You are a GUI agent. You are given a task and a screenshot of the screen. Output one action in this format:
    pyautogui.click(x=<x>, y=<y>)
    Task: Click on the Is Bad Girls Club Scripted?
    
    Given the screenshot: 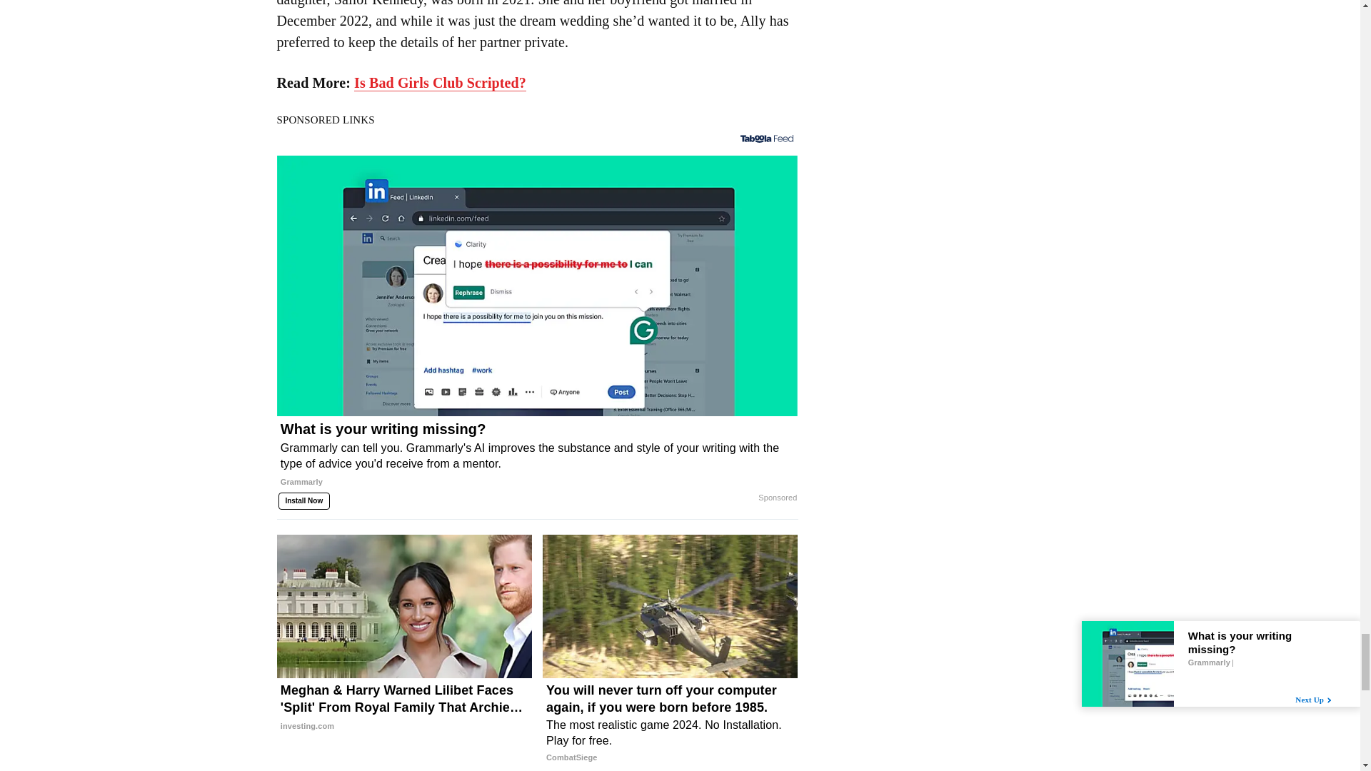 What is the action you would take?
    pyautogui.click(x=440, y=83)
    